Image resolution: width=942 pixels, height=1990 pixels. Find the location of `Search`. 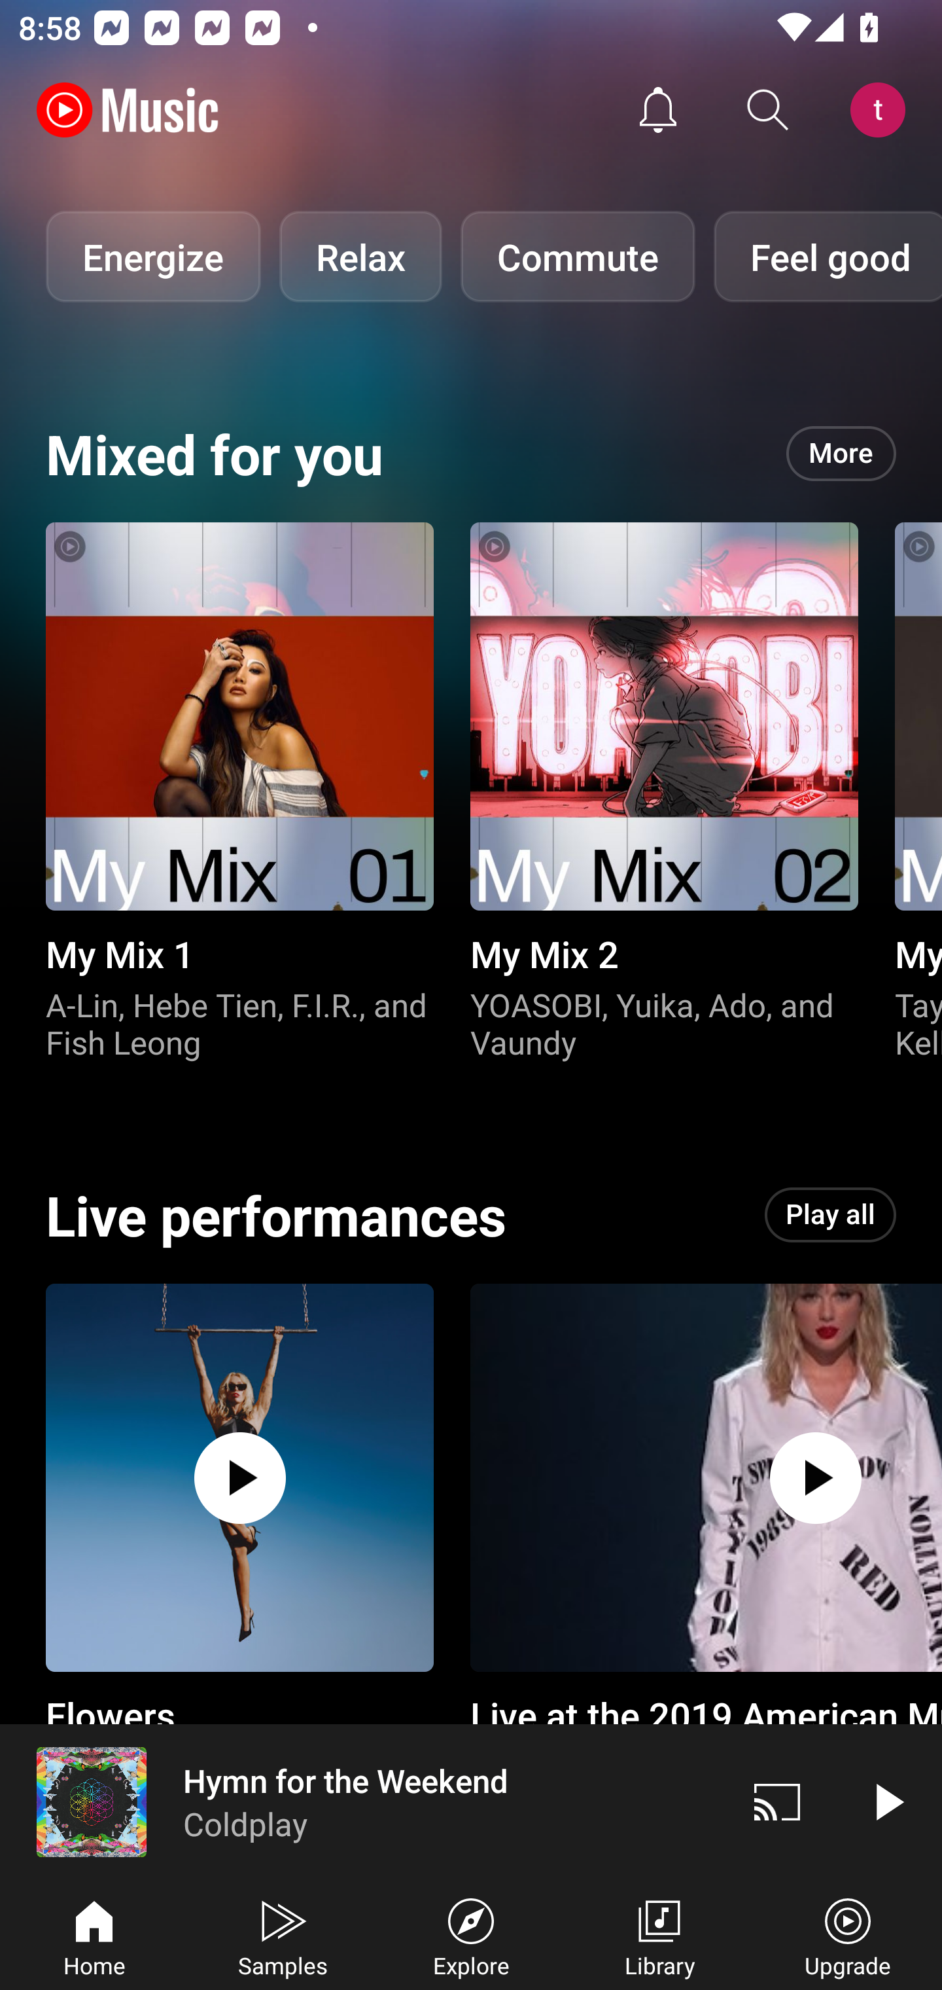

Search is located at coordinates (768, 110).